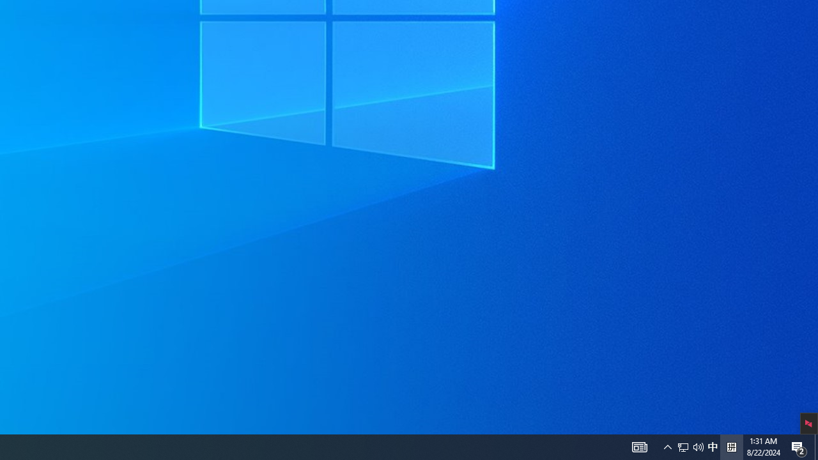 The width and height of the screenshot is (818, 460). Describe the element at coordinates (667, 447) in the screenshot. I see `Notification Chevron` at that location.